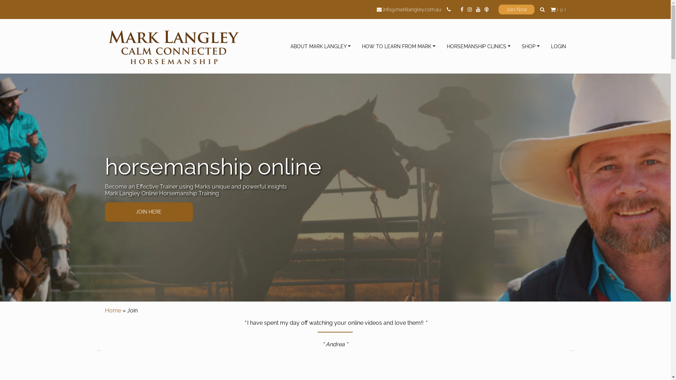 The width and height of the screenshot is (676, 380). What do you see at coordinates (429, 12) in the screenshot?
I see `Search` at bounding box center [429, 12].